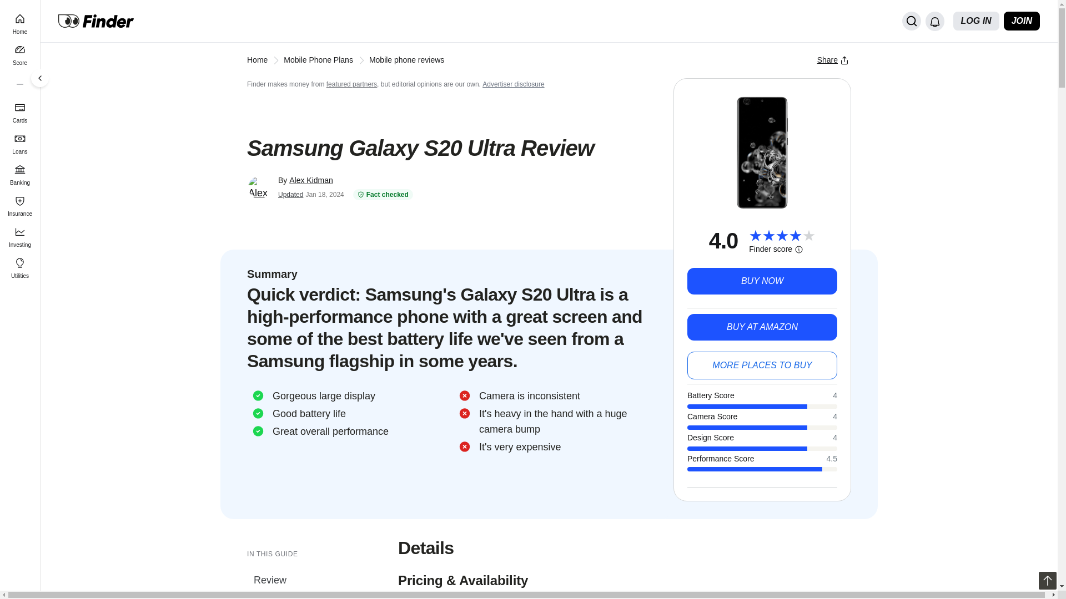  I want to click on Important information about this website, so click(513, 84).